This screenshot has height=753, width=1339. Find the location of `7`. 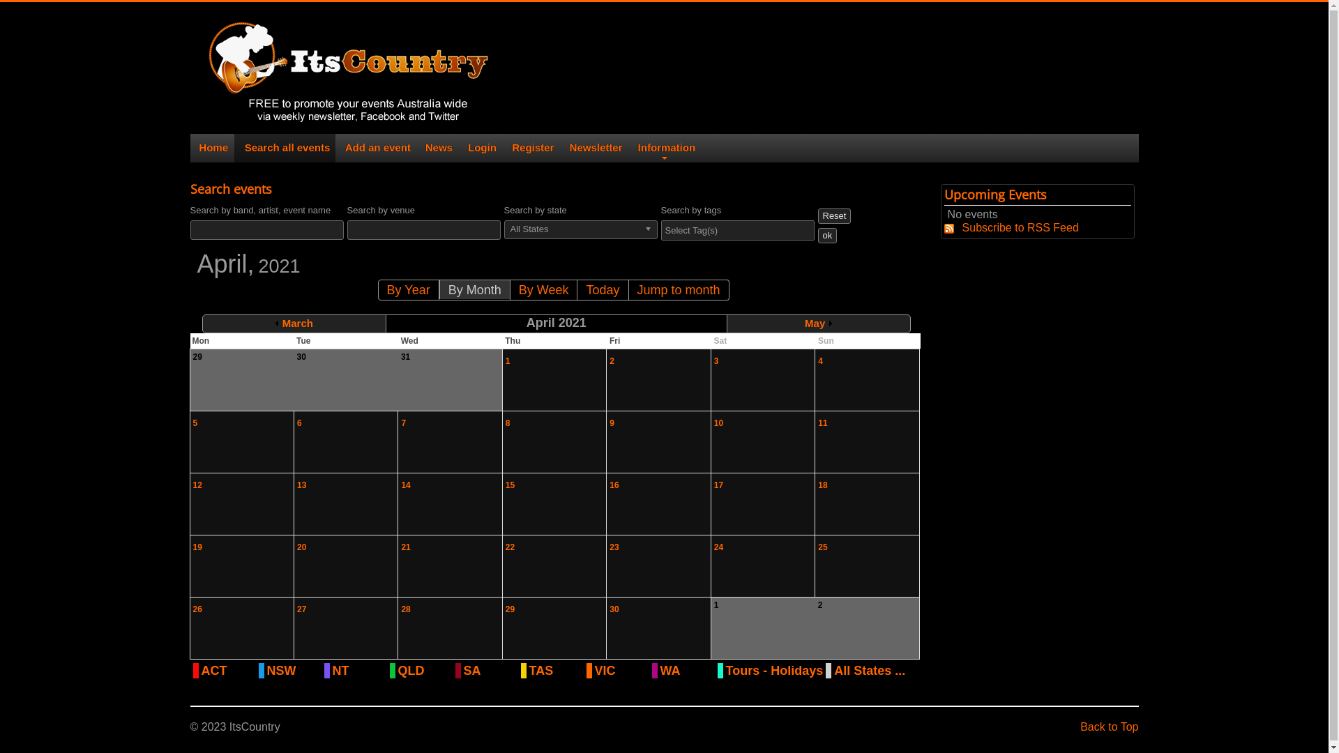

7 is located at coordinates (403, 423).